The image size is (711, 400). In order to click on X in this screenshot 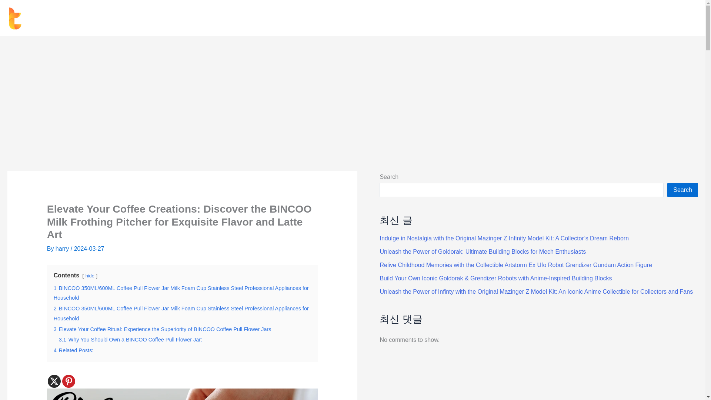, I will do `click(54, 381)`.